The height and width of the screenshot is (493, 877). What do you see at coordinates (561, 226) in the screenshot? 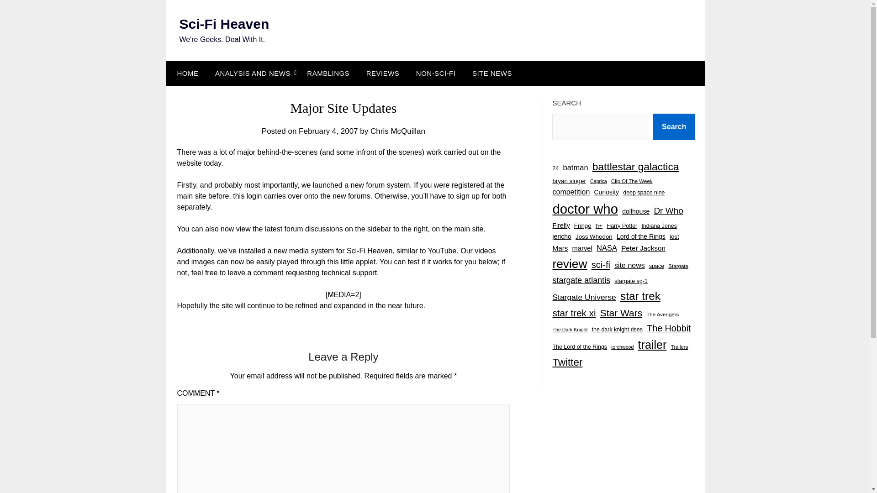
I see `Firefly` at bounding box center [561, 226].